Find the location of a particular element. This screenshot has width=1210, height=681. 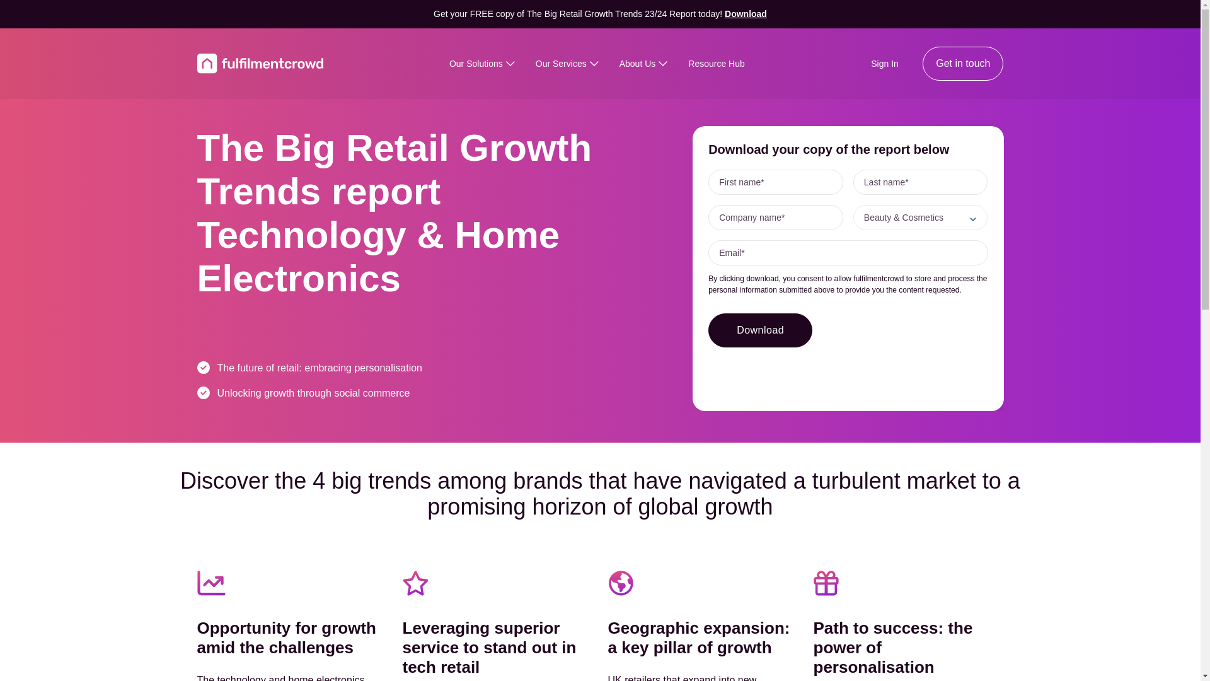

Sign In is located at coordinates (885, 63).